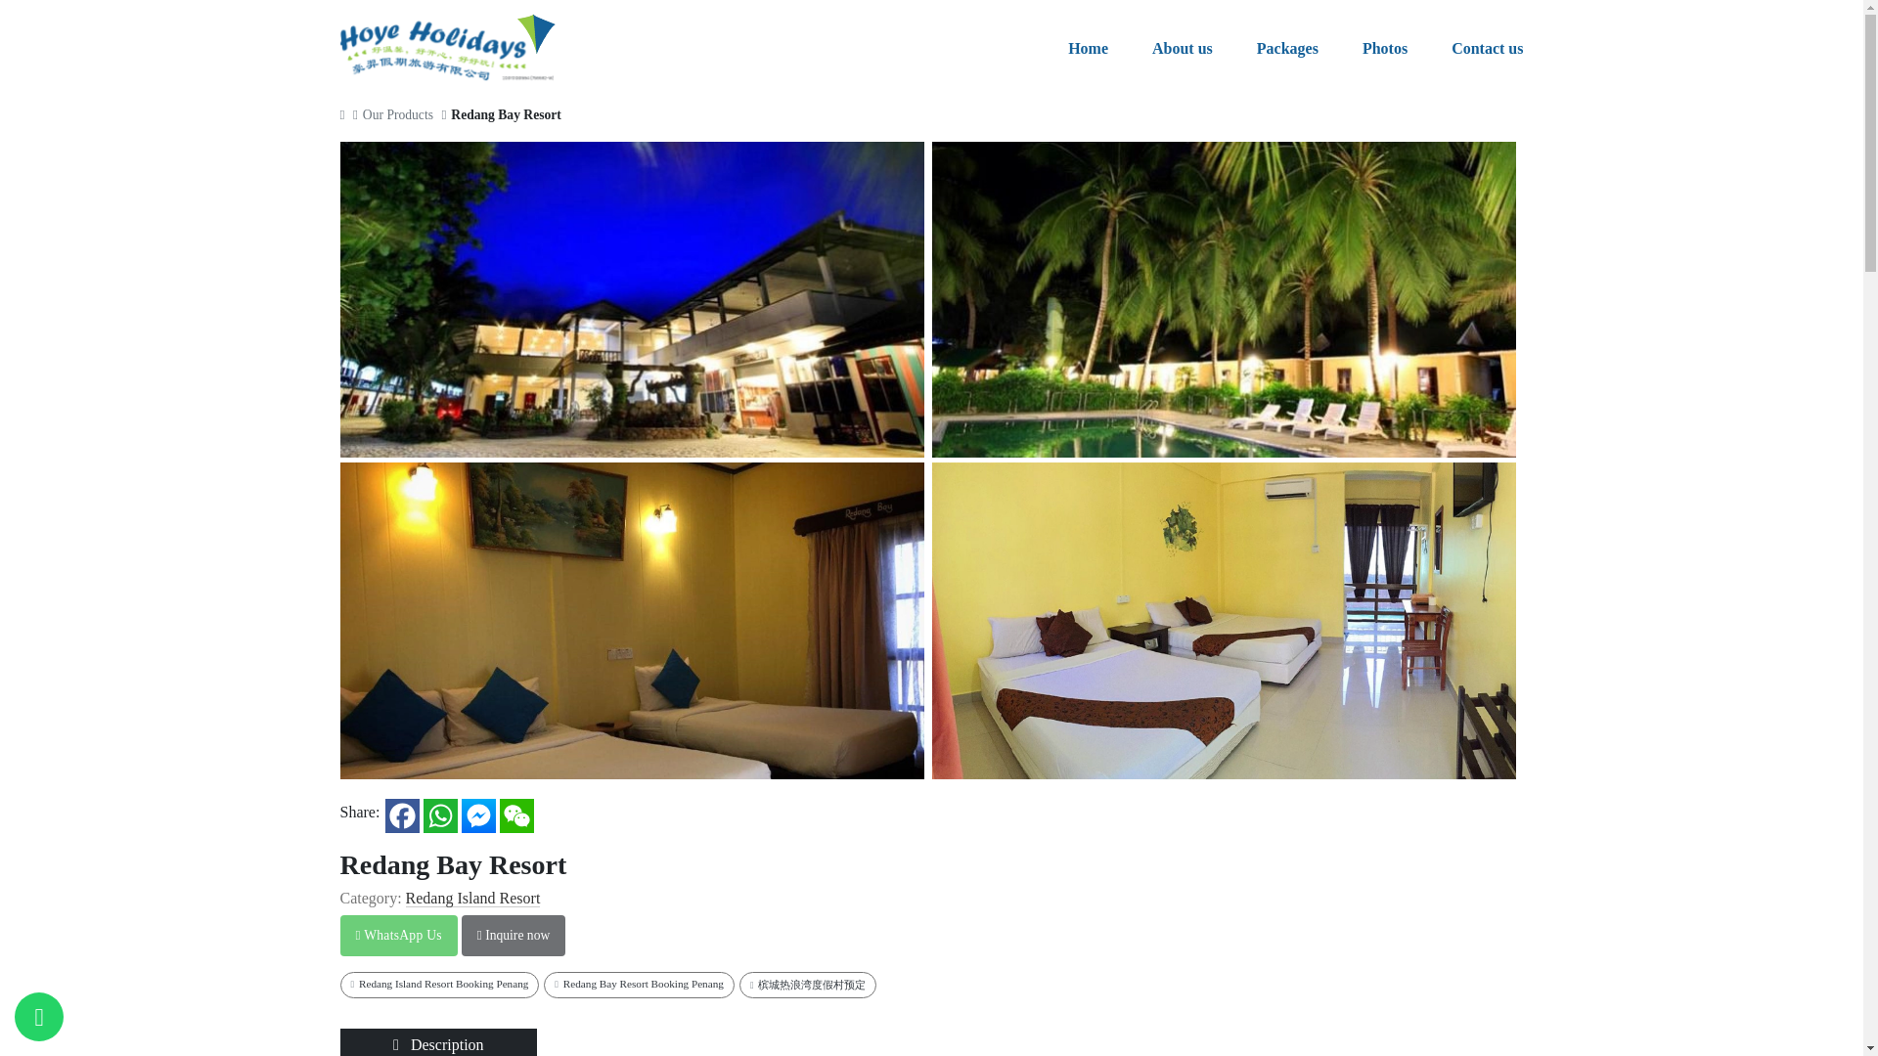 The height and width of the screenshot is (1056, 1878). I want to click on Home, so click(1088, 48).